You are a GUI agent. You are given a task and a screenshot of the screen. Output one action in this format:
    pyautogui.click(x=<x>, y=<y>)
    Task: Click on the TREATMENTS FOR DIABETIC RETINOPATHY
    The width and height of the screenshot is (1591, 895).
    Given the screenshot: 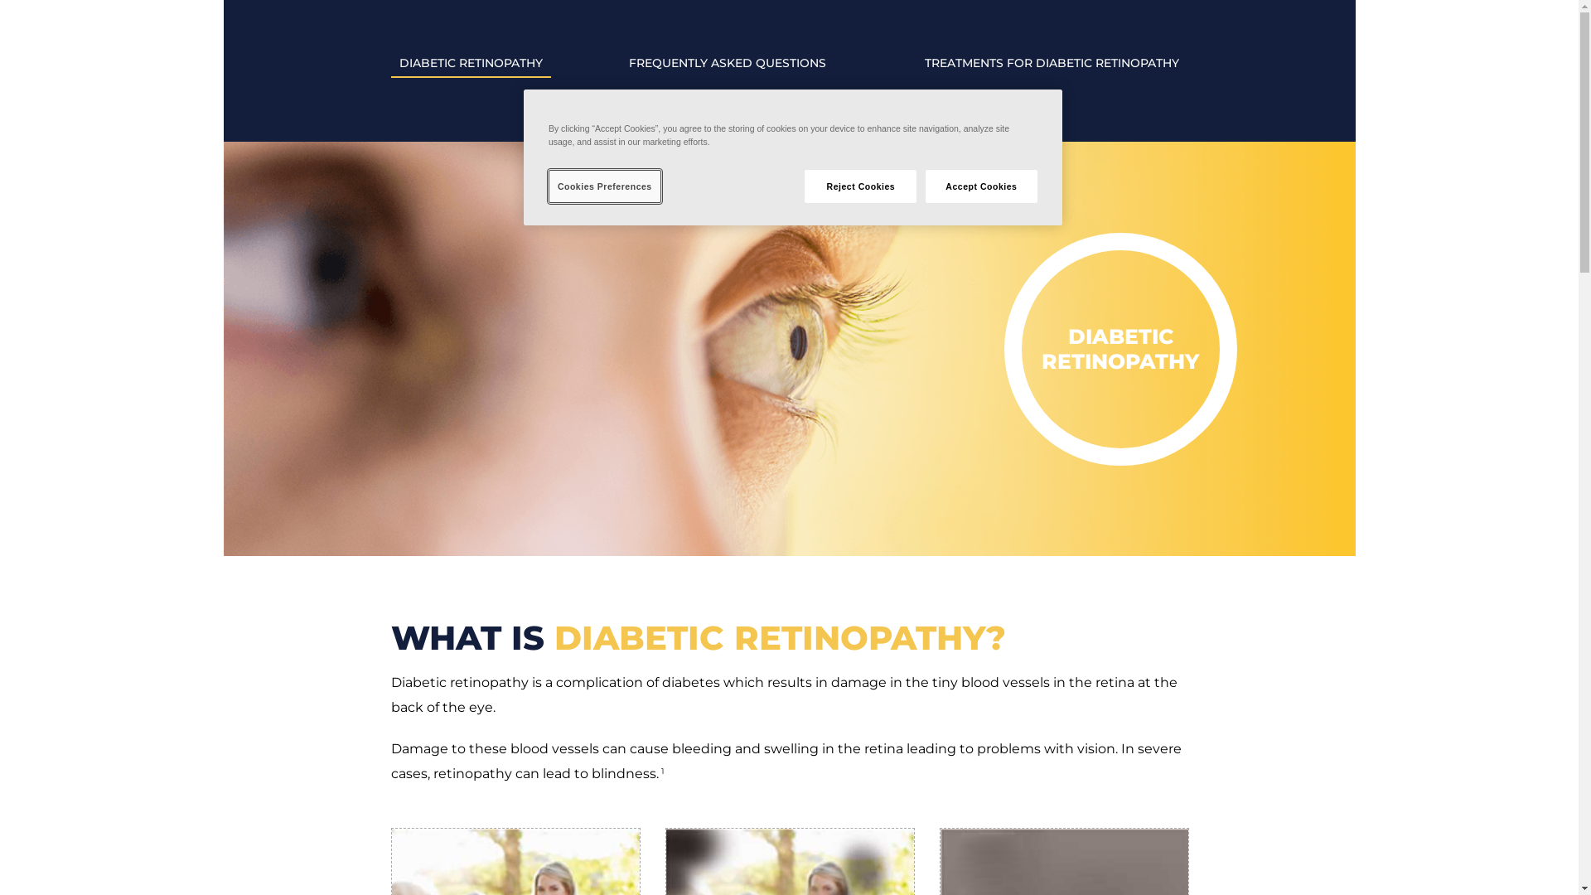 What is the action you would take?
    pyautogui.click(x=1052, y=63)
    